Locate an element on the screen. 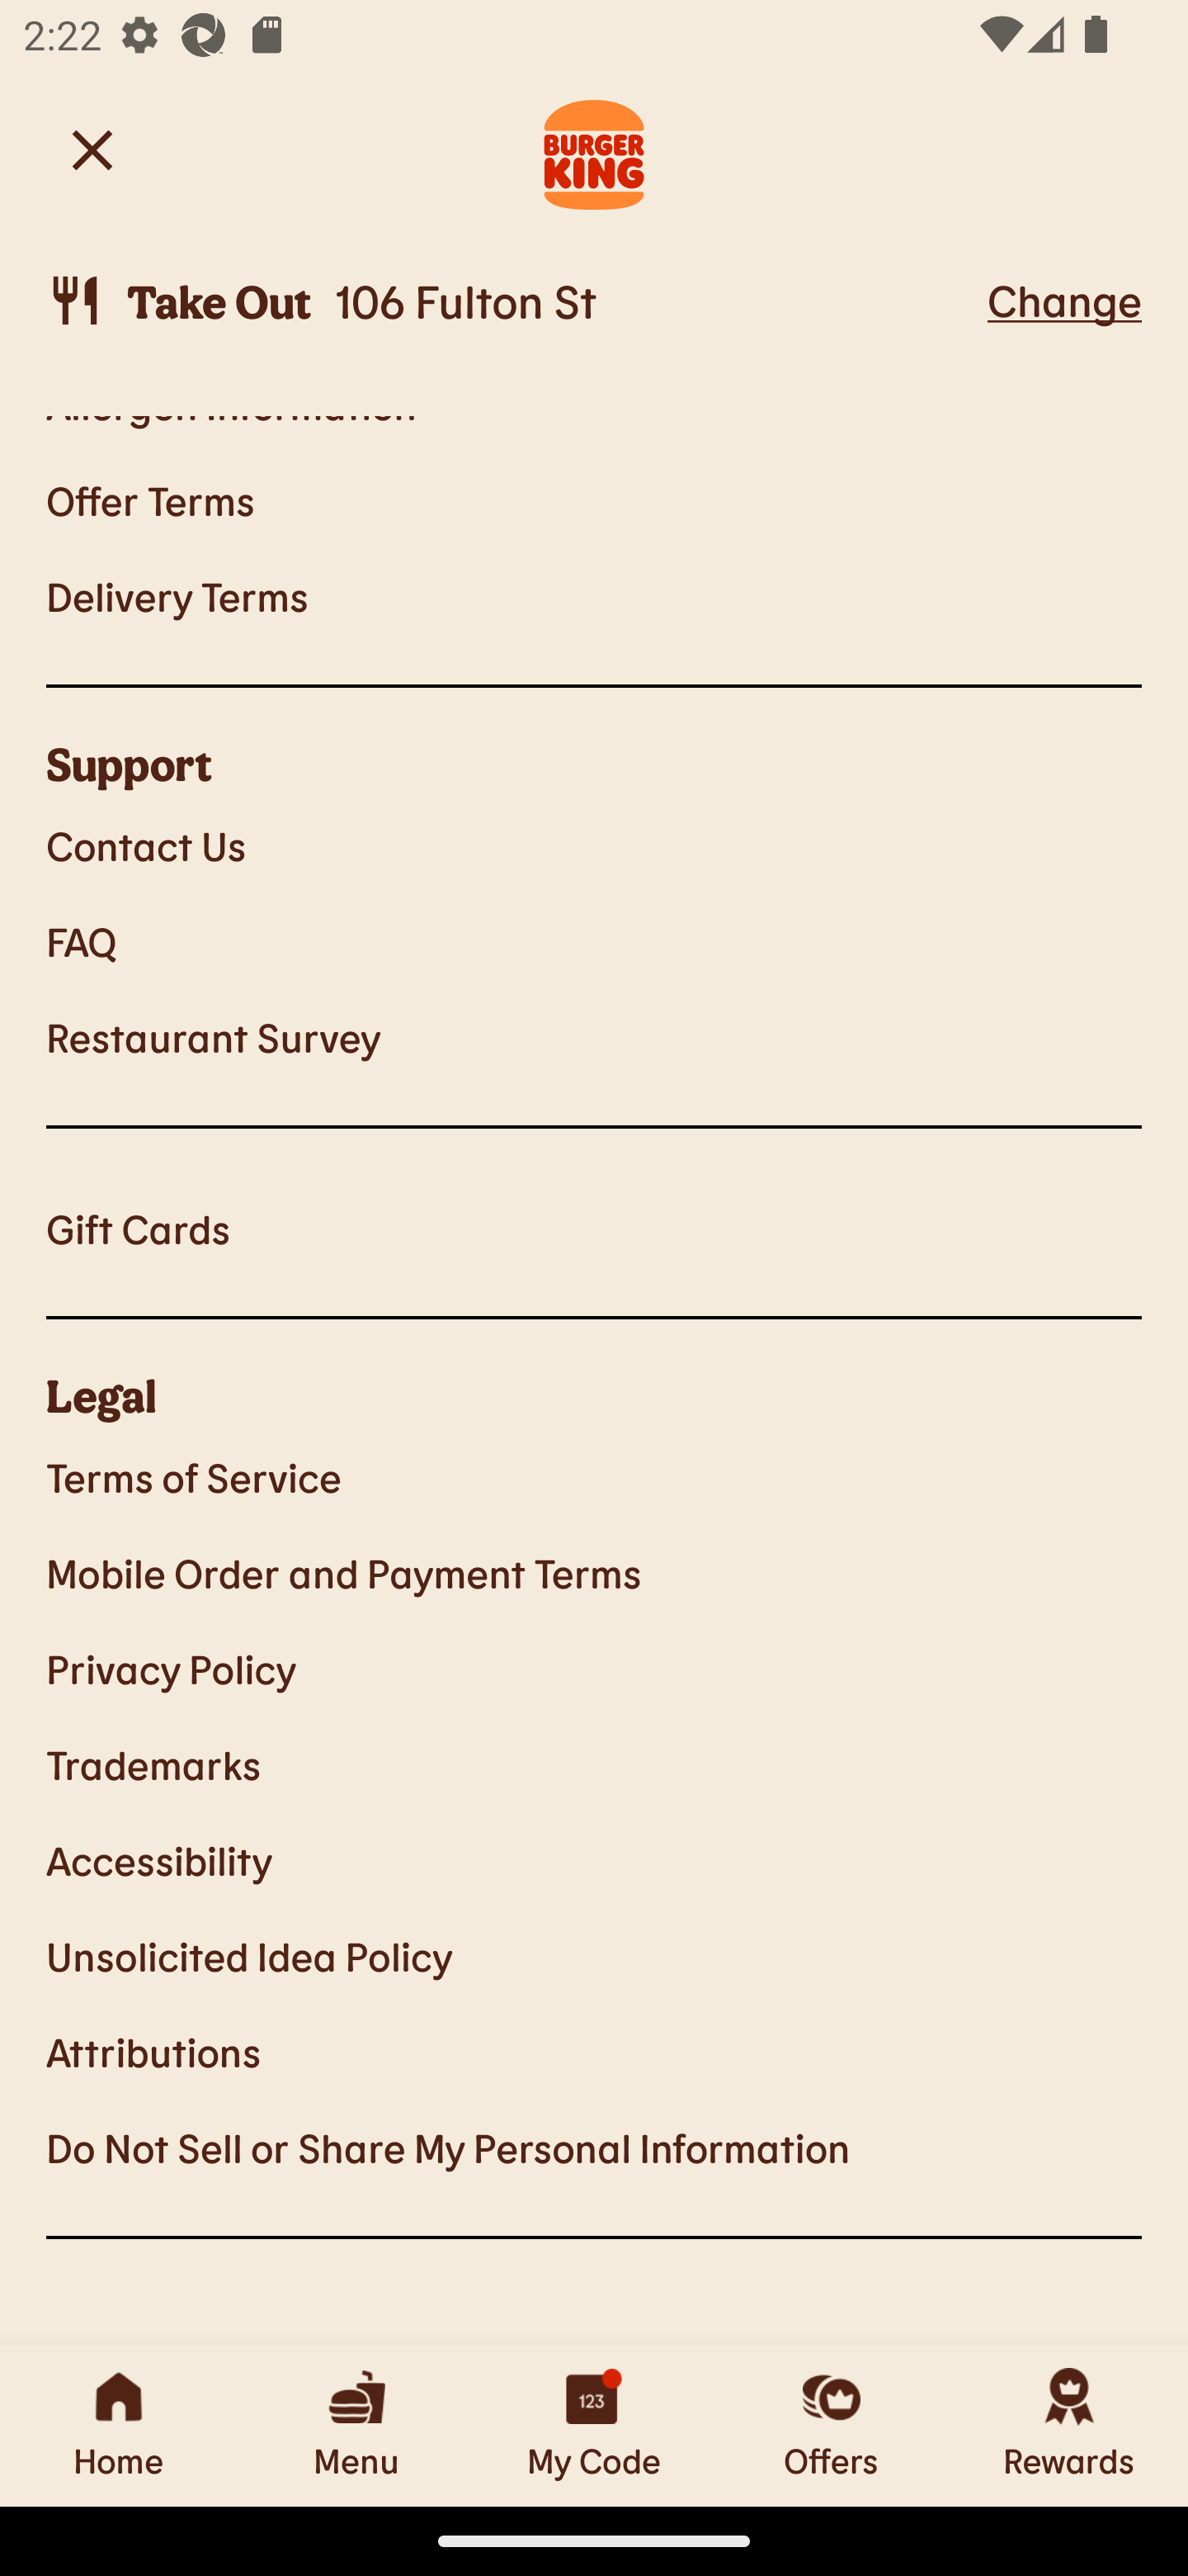 Image resolution: width=1188 pixels, height=2576 pixels. Attributions is located at coordinates (594, 2051).